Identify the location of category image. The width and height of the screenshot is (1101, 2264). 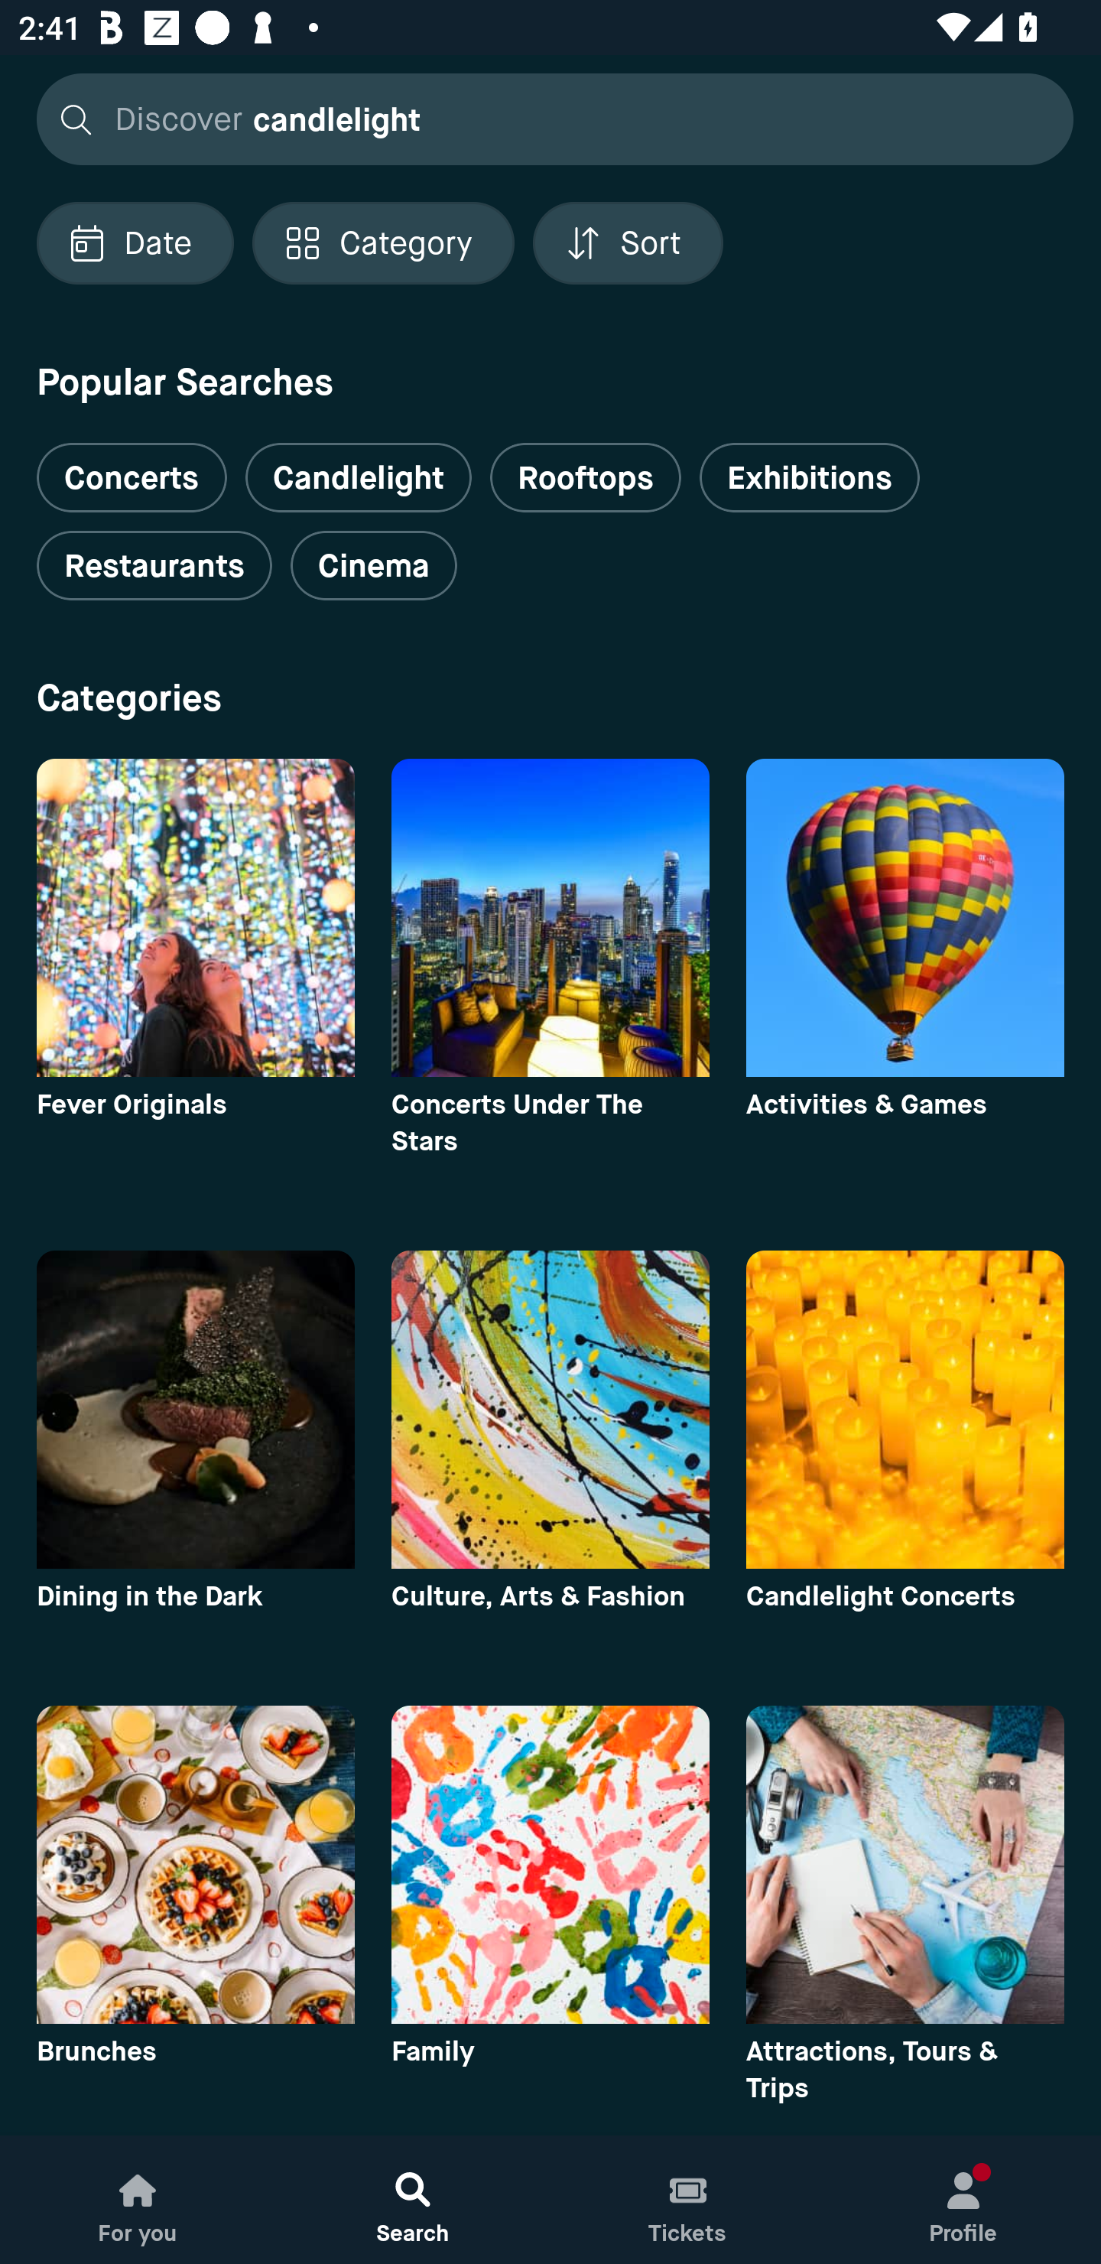
(195, 1409).